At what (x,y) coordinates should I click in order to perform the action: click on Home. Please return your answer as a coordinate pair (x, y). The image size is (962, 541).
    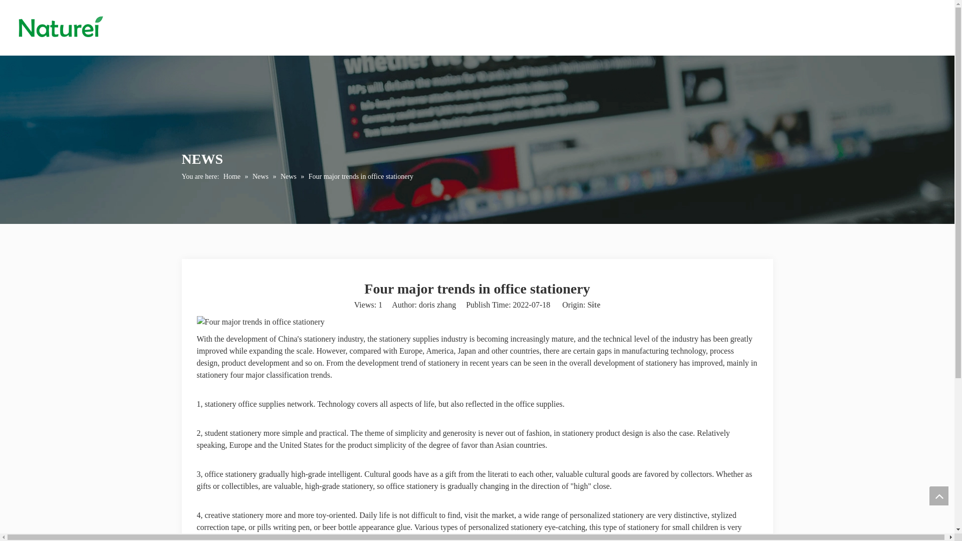
    Looking at the image, I should click on (355, 27).